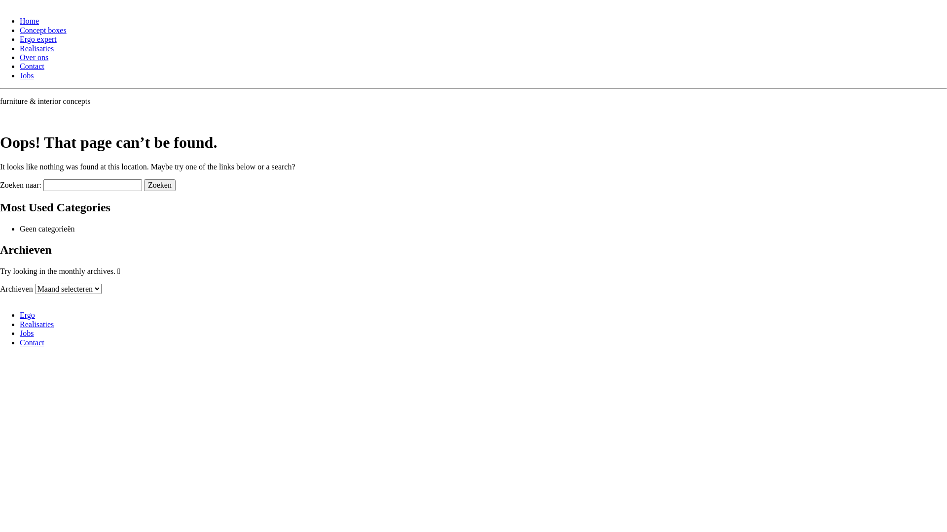 This screenshot has width=947, height=532. What do you see at coordinates (32, 66) in the screenshot?
I see `Contact` at bounding box center [32, 66].